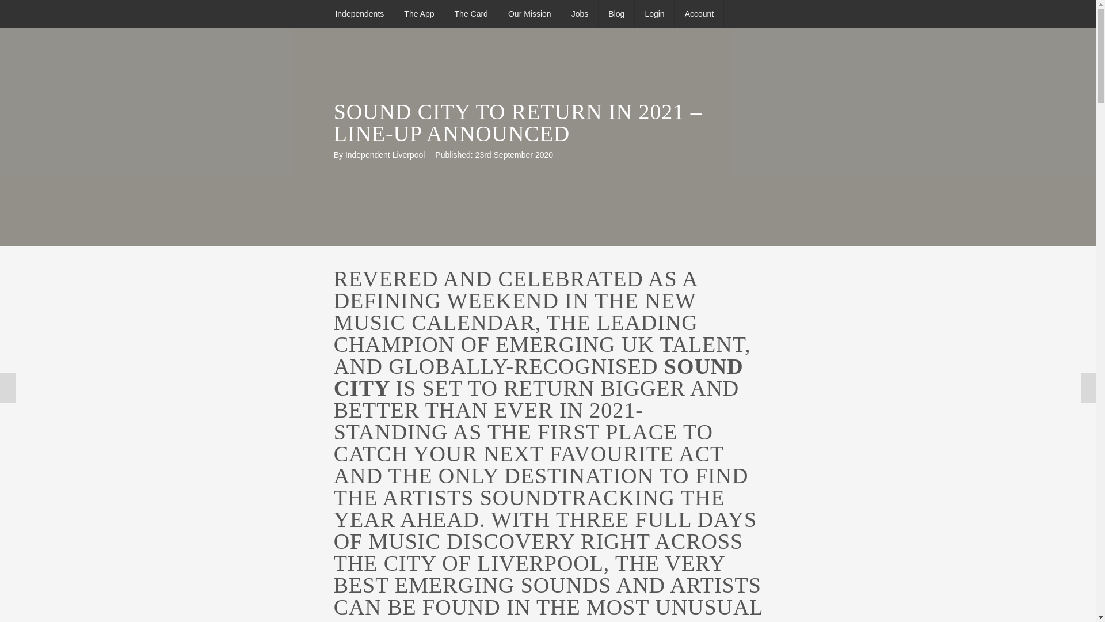 This screenshot has width=1105, height=622. I want to click on Our Mission, so click(529, 14).